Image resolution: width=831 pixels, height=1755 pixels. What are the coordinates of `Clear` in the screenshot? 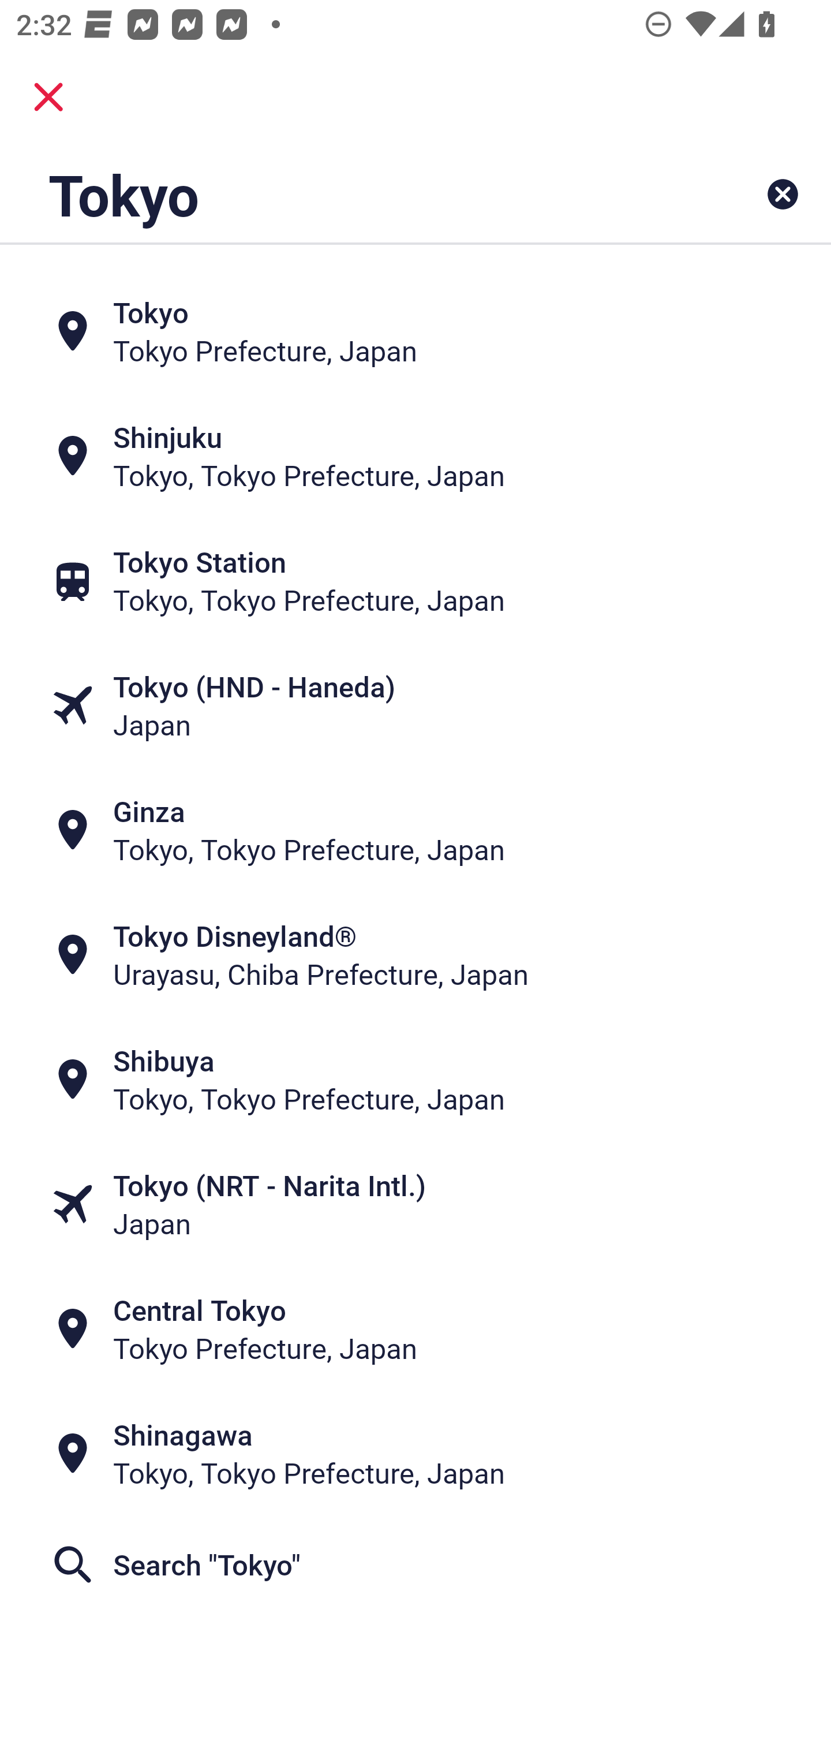 It's located at (783, 194).